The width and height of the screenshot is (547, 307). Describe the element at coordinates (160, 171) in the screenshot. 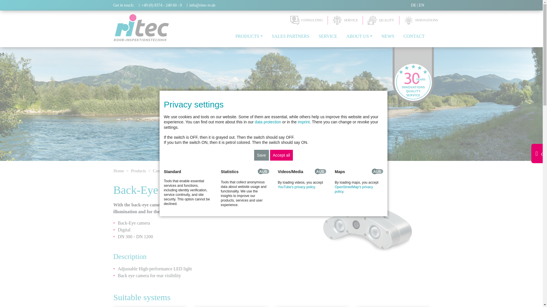

I see `Cameras` at that location.